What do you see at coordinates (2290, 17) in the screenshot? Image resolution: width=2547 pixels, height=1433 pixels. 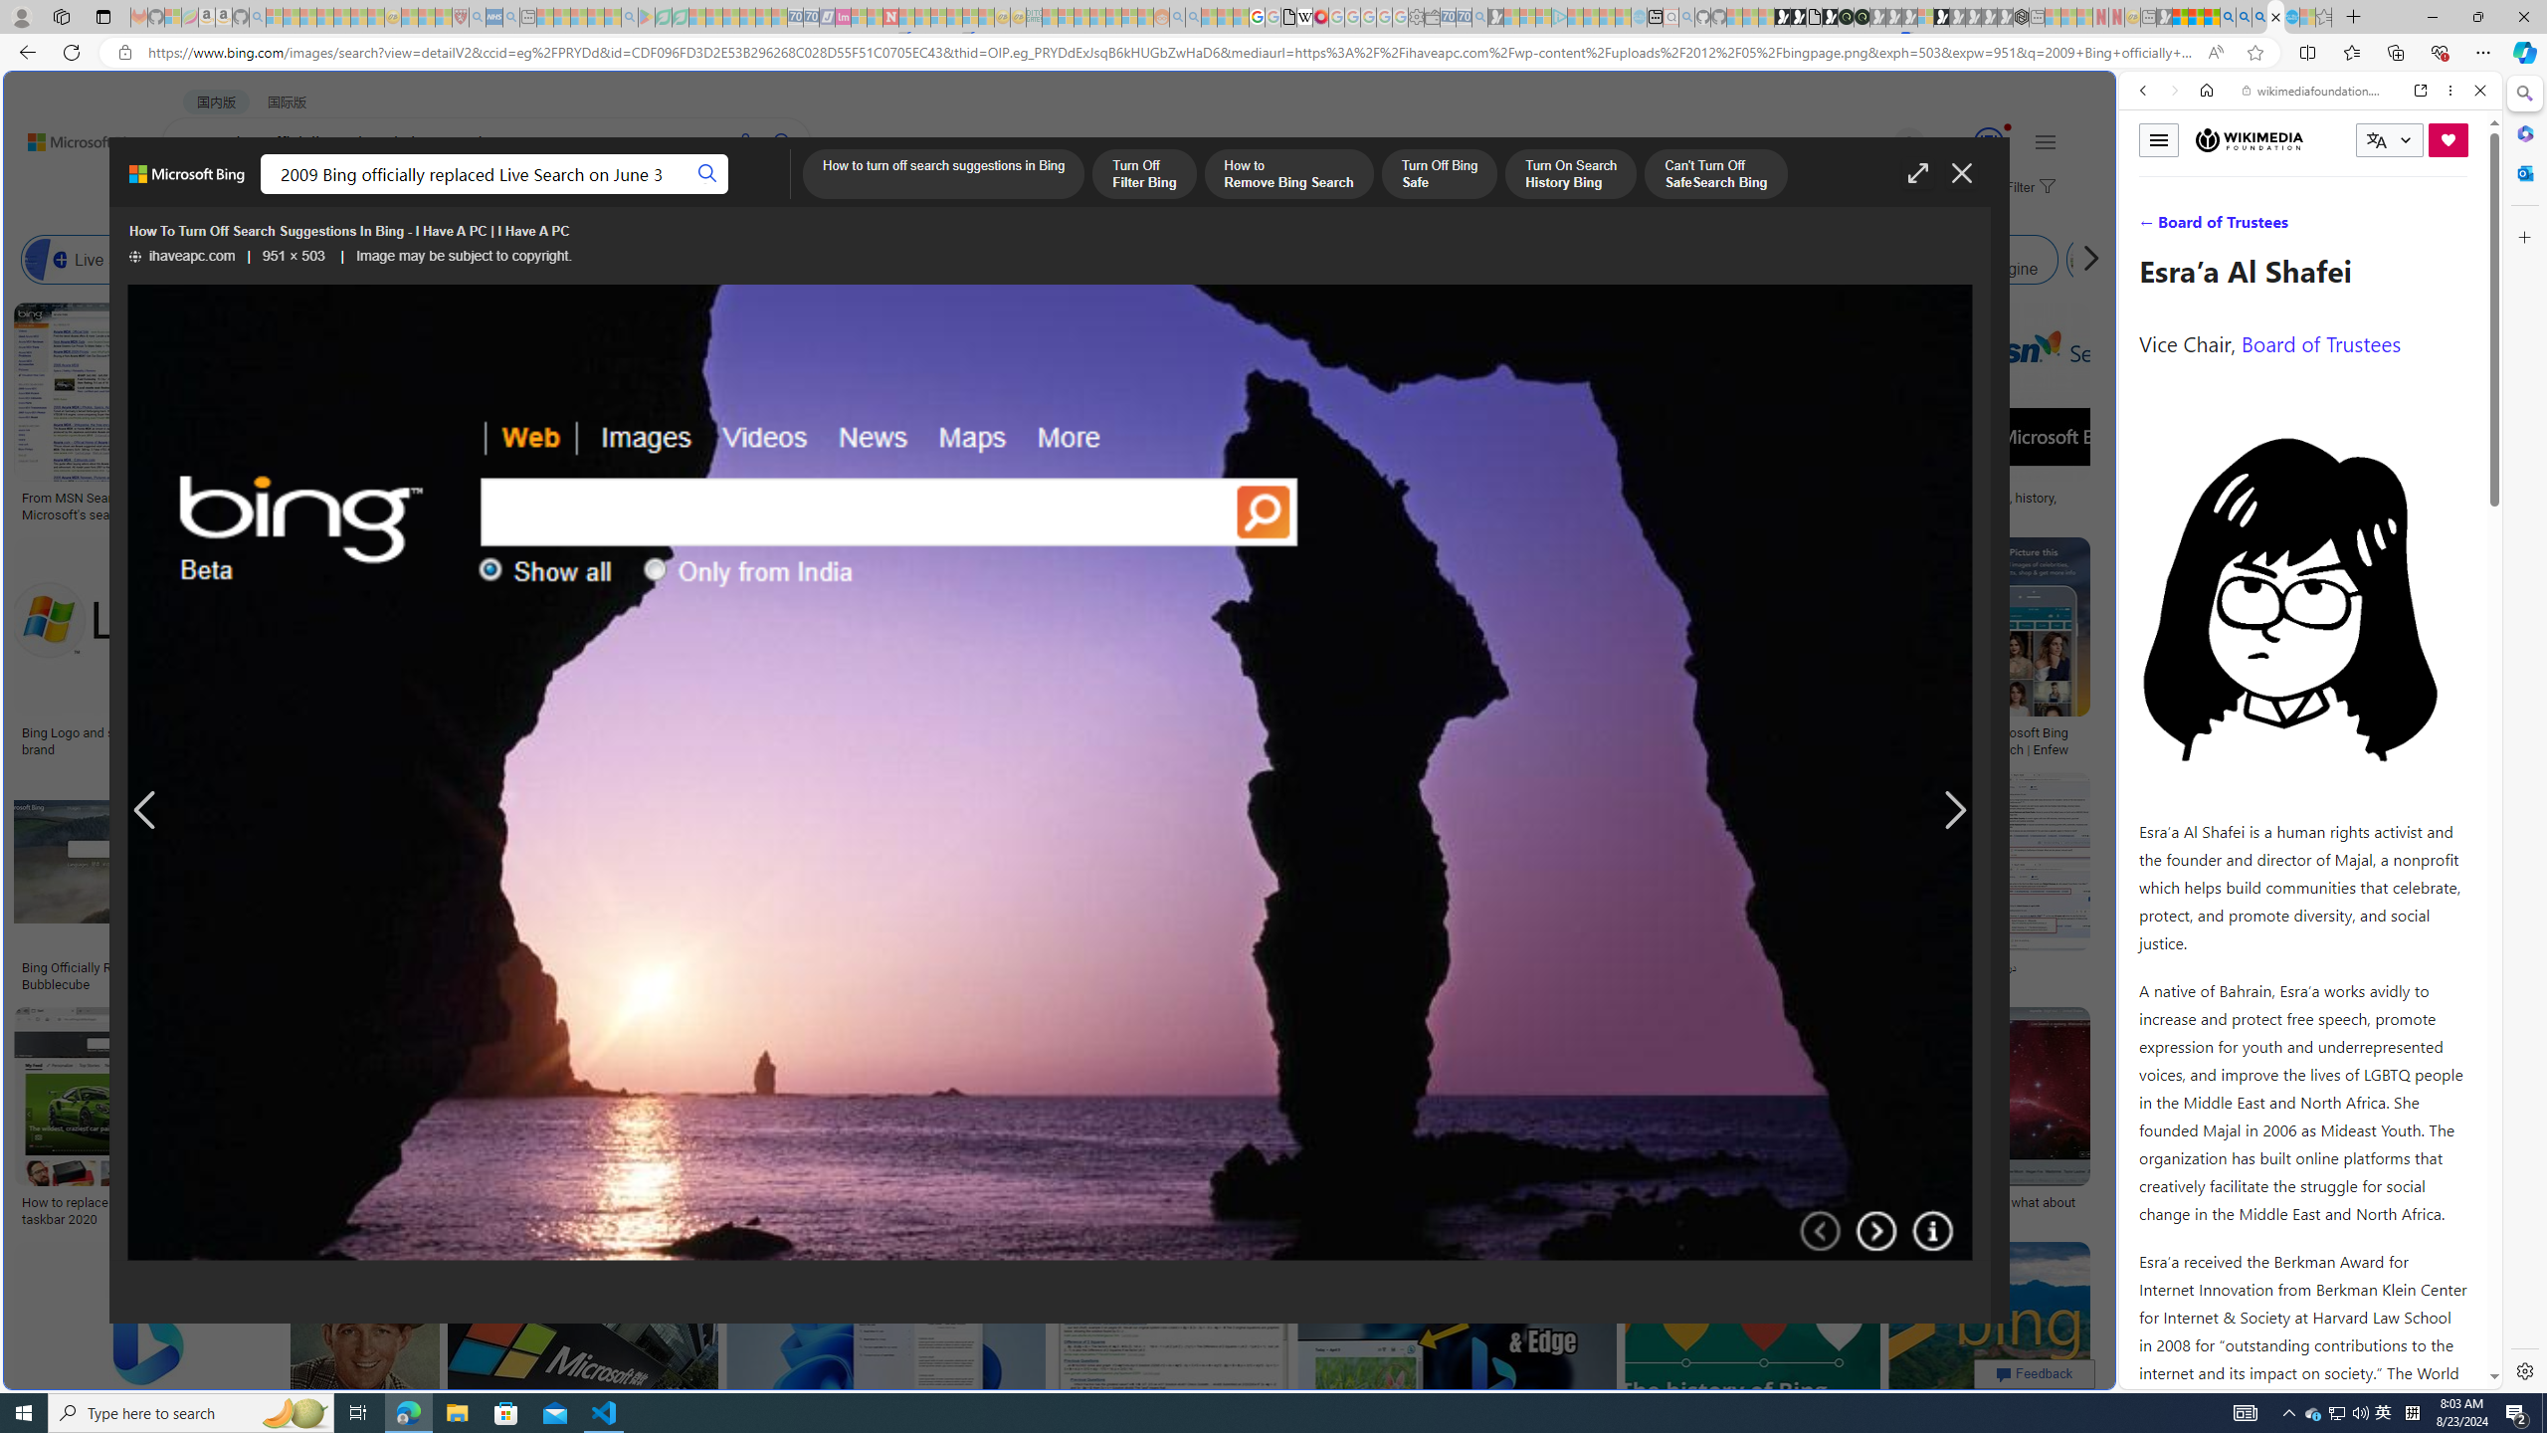 I see `Services - Maintenance | Sky Blue Bikes - Sky Blue Bikes` at bounding box center [2290, 17].